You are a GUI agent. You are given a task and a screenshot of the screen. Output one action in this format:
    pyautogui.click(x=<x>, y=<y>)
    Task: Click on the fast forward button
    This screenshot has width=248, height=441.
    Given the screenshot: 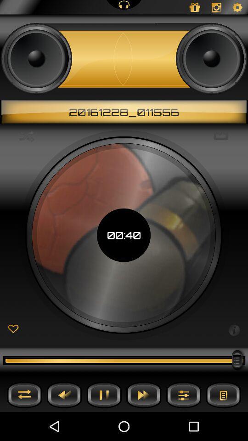 What is the action you would take?
    pyautogui.click(x=144, y=395)
    